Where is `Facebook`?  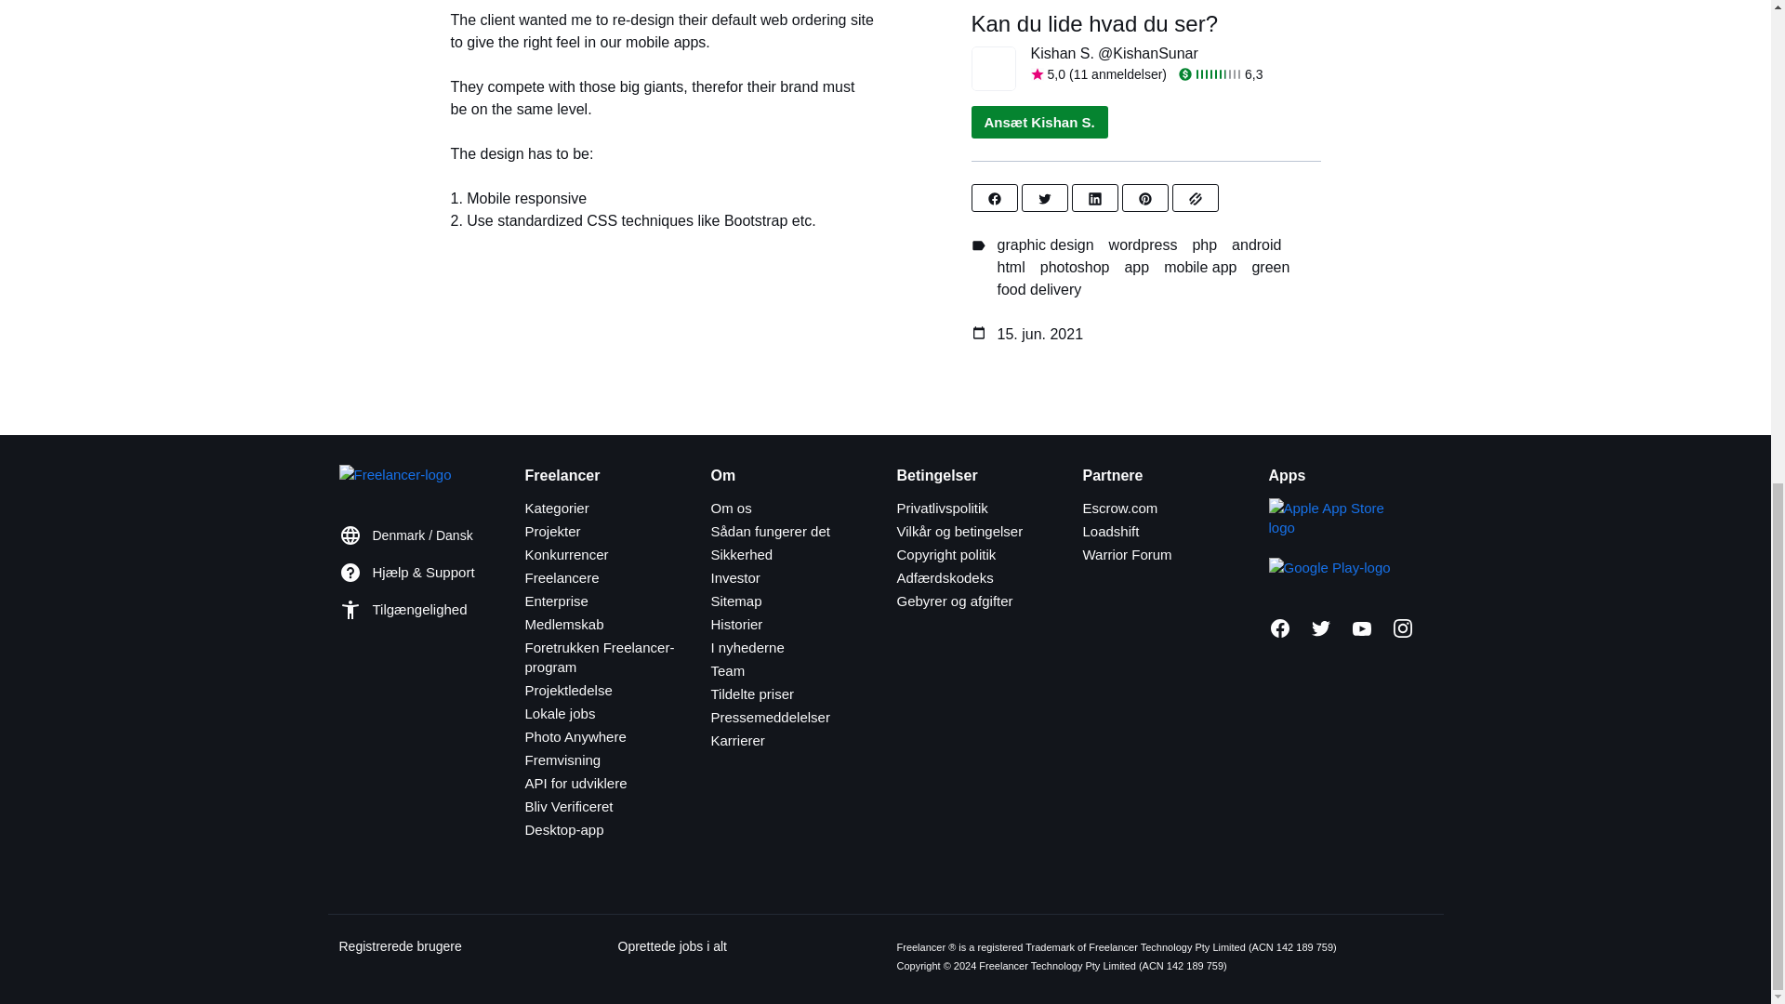
Facebook is located at coordinates (1279, 628).